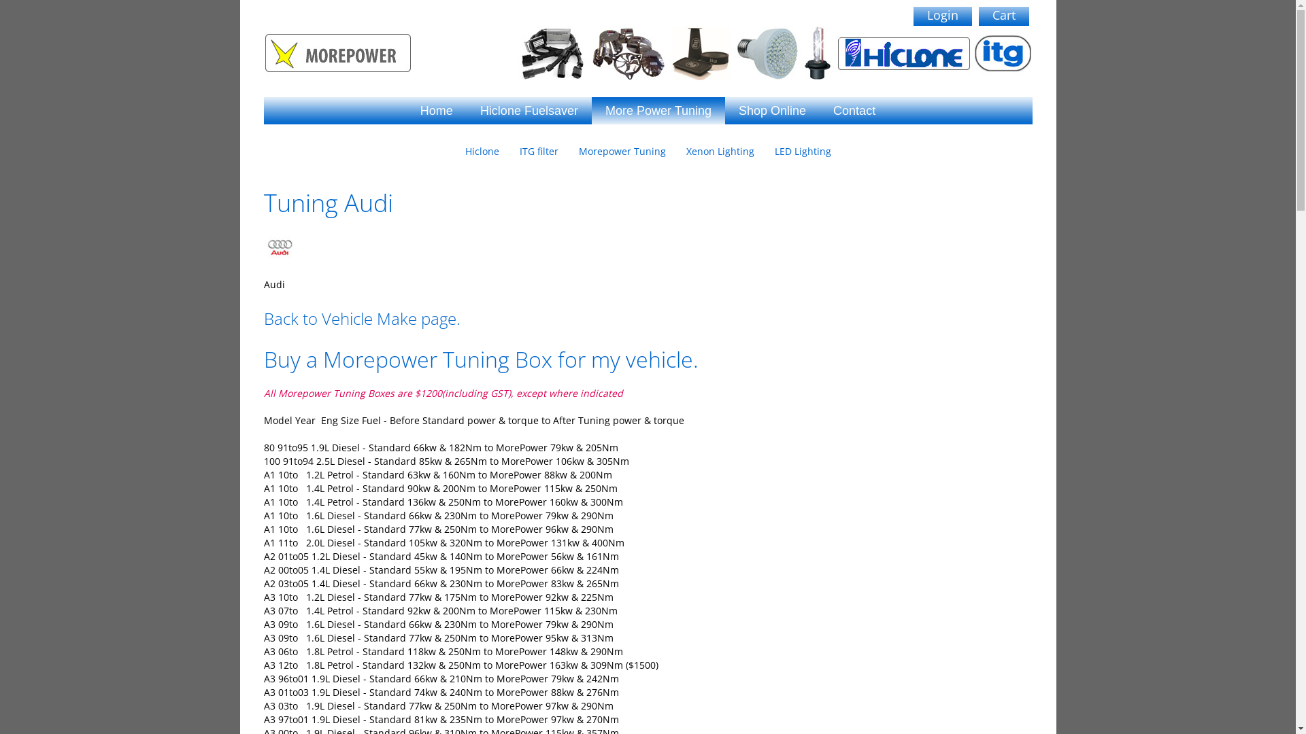 The image size is (1306, 734). What do you see at coordinates (773, 111) in the screenshot?
I see `Shop Online` at bounding box center [773, 111].